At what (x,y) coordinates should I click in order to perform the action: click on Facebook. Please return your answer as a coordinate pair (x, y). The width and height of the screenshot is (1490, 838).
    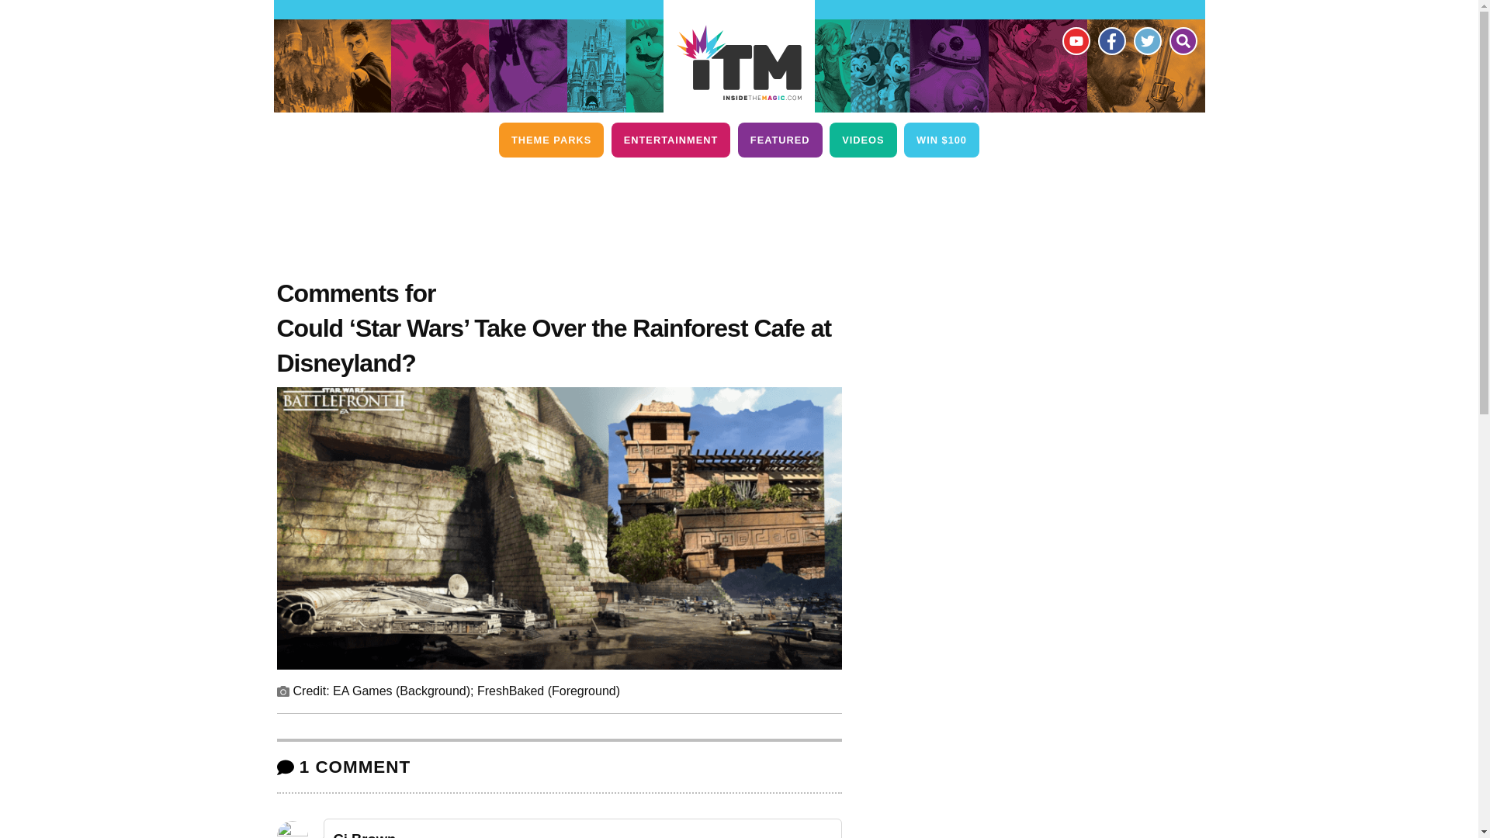
    Looking at the image, I should click on (1111, 40).